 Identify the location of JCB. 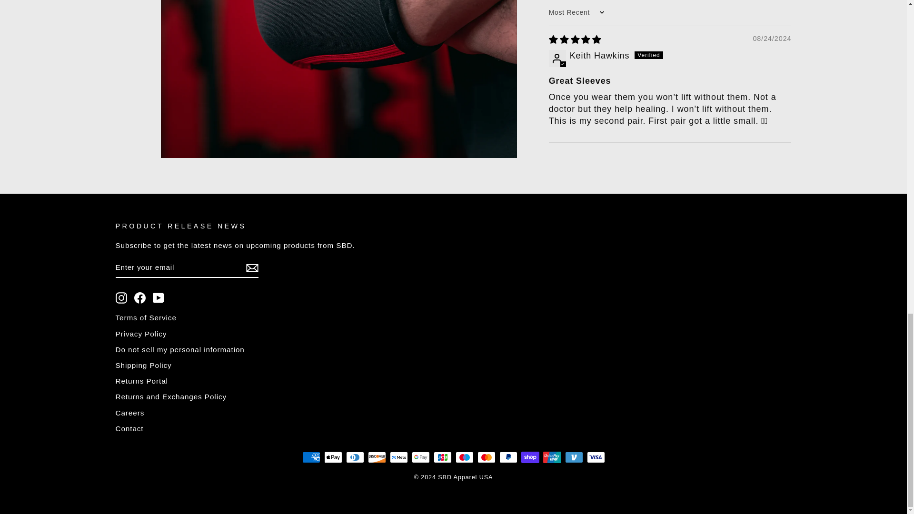
(442, 457).